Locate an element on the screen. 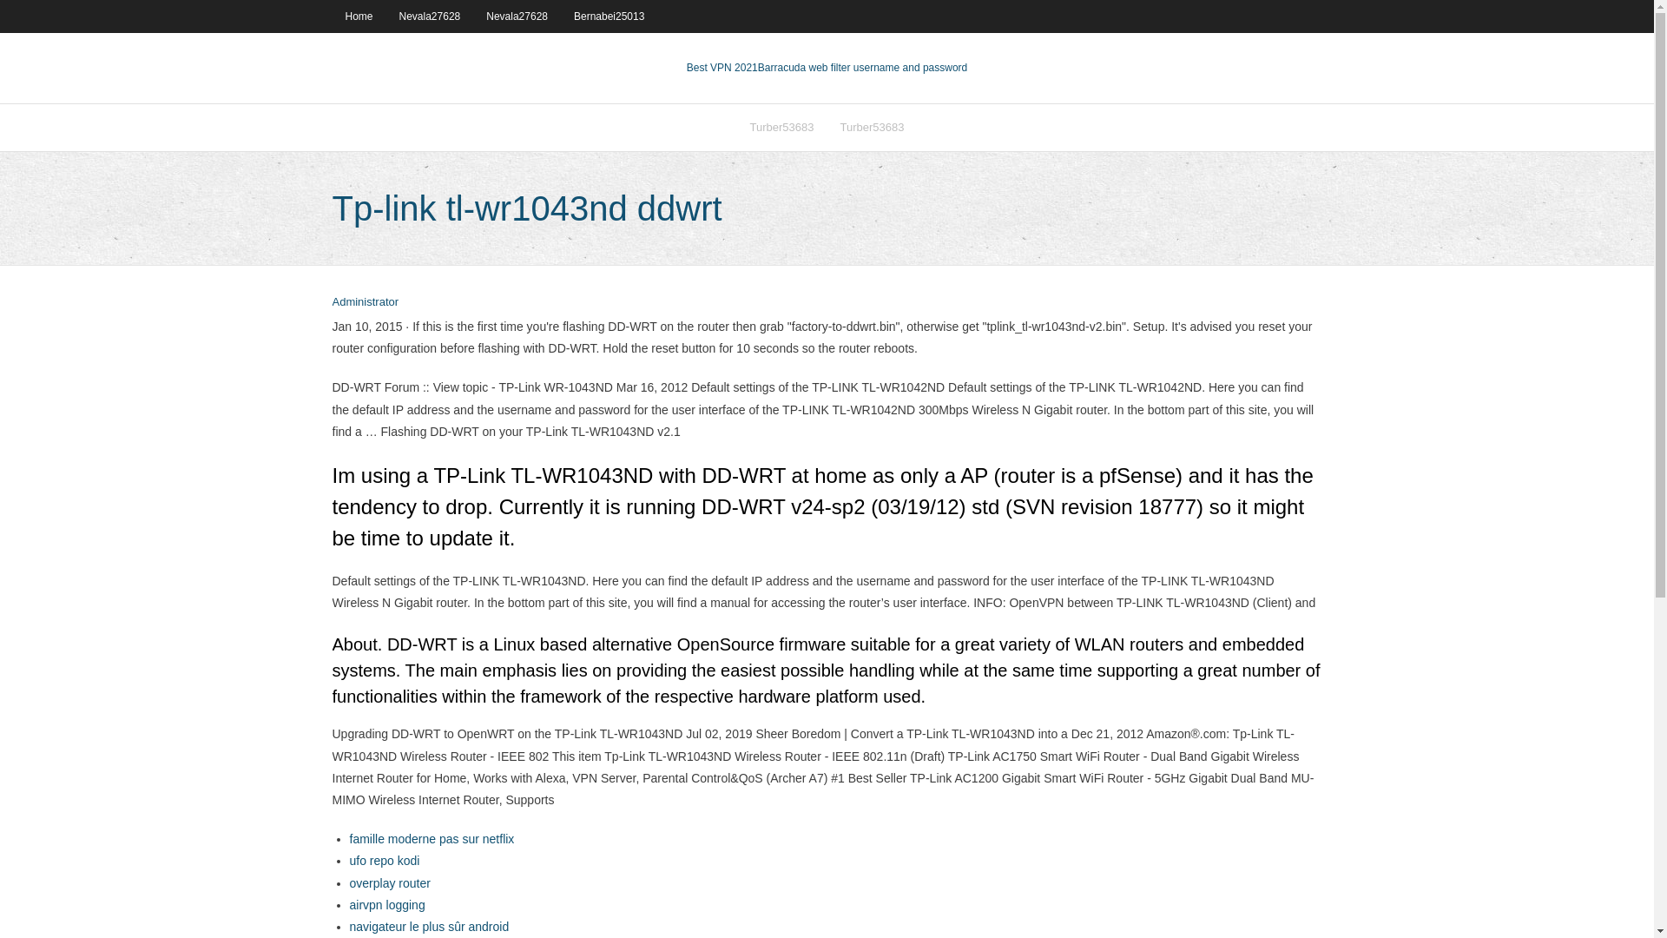 This screenshot has width=1667, height=938. Bernabei25013 is located at coordinates (608, 16).